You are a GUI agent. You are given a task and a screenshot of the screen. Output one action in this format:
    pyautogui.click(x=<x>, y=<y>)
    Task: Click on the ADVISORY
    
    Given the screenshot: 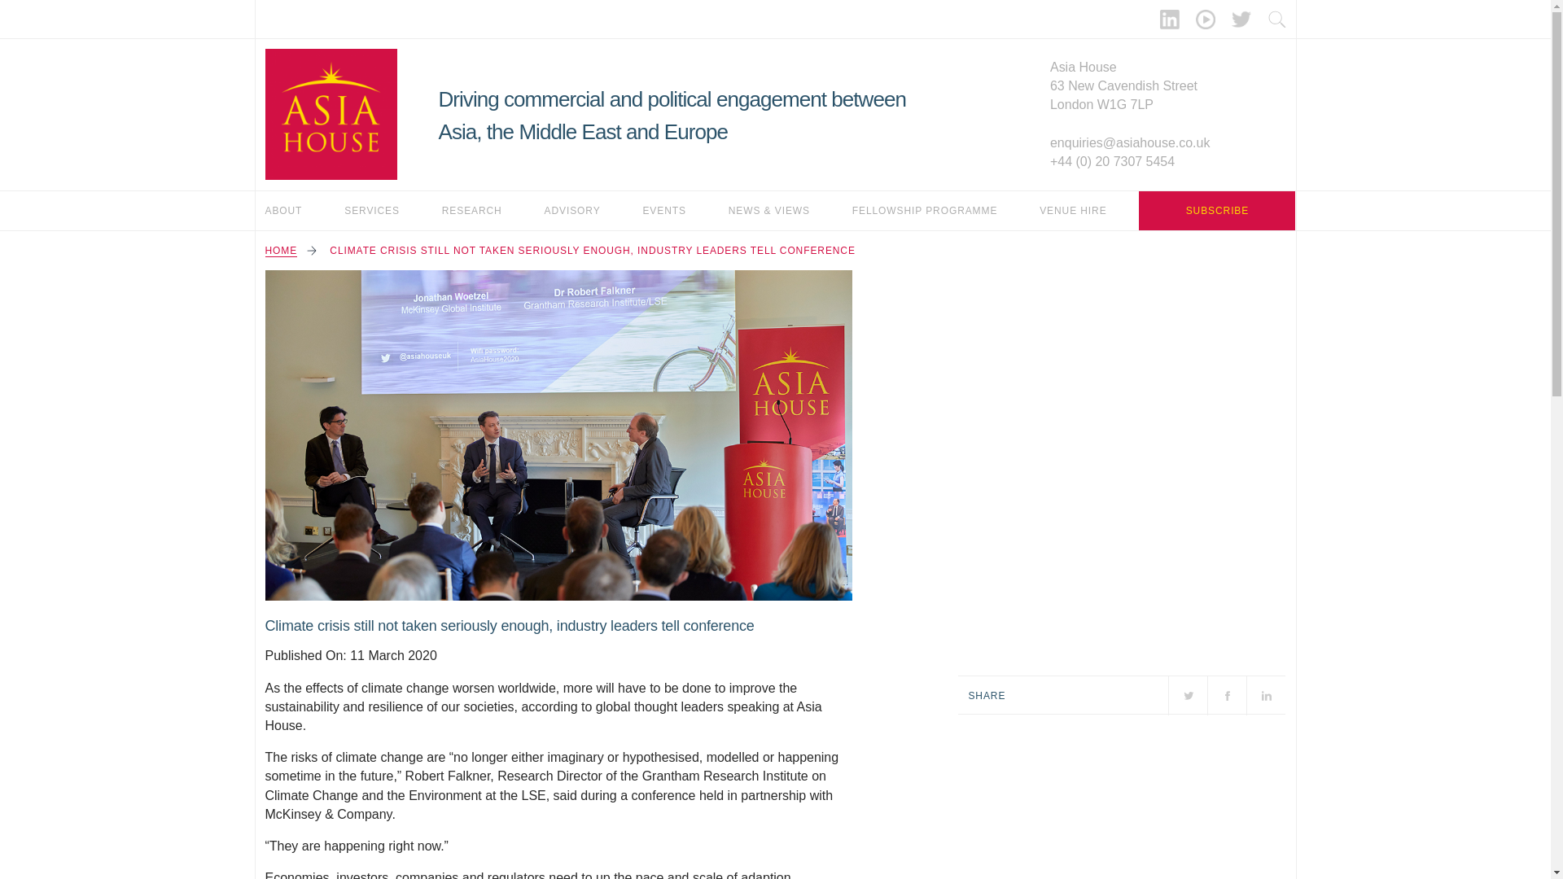 What is the action you would take?
    pyautogui.click(x=571, y=210)
    